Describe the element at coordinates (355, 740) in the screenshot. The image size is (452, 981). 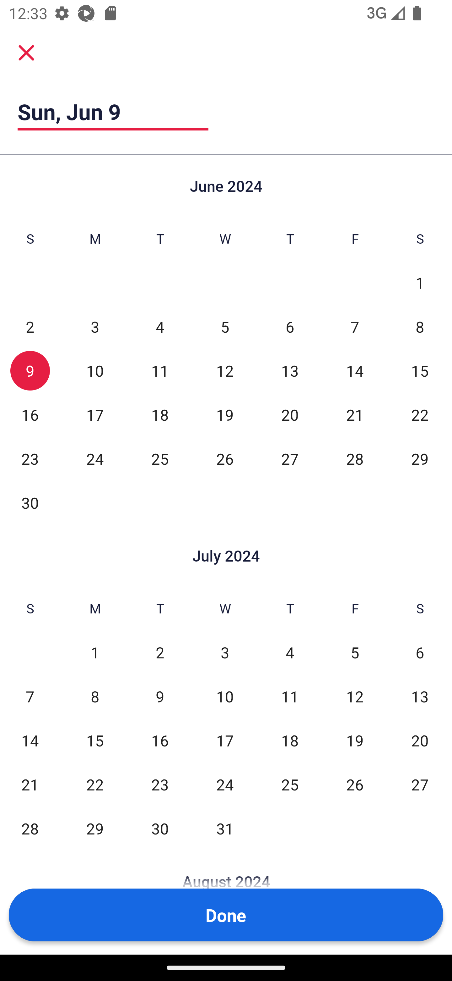
I see `19 Fri, Jul 19, Not Selected` at that location.